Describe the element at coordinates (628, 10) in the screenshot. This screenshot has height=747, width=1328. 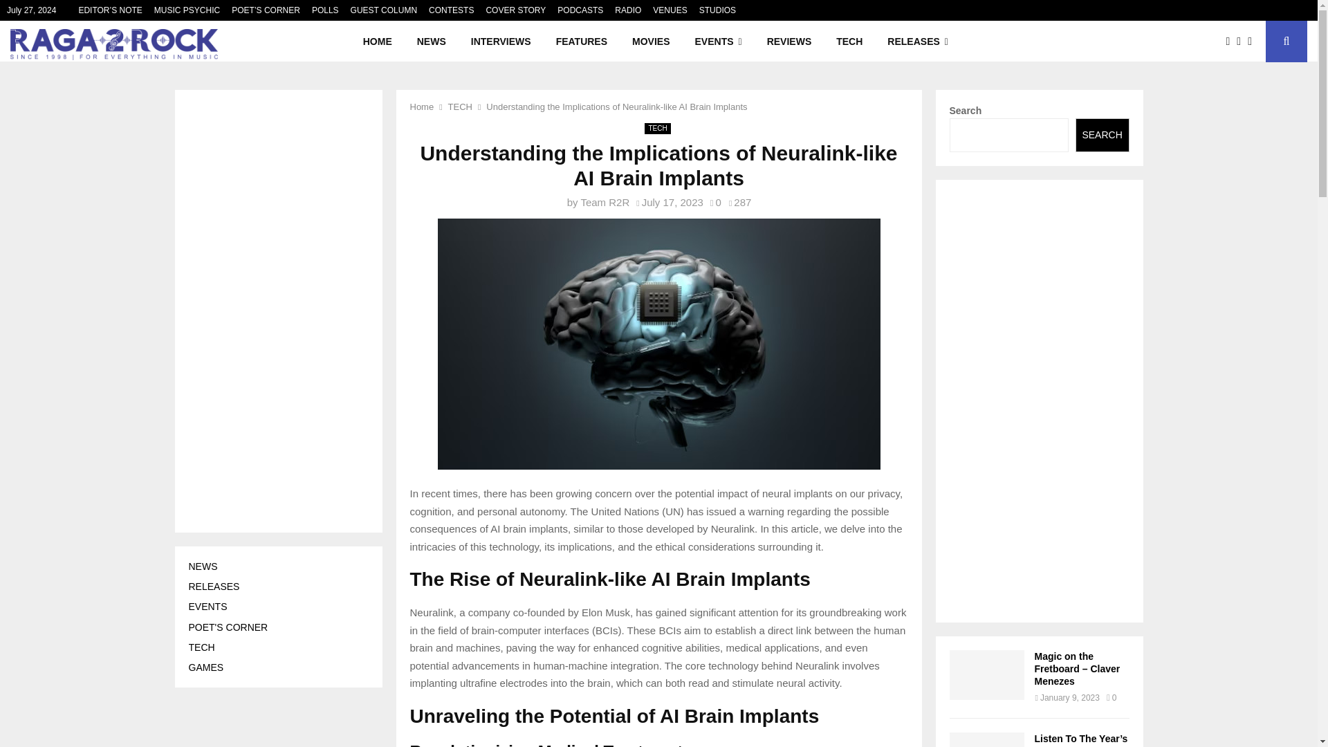
I see `RADIO` at that location.